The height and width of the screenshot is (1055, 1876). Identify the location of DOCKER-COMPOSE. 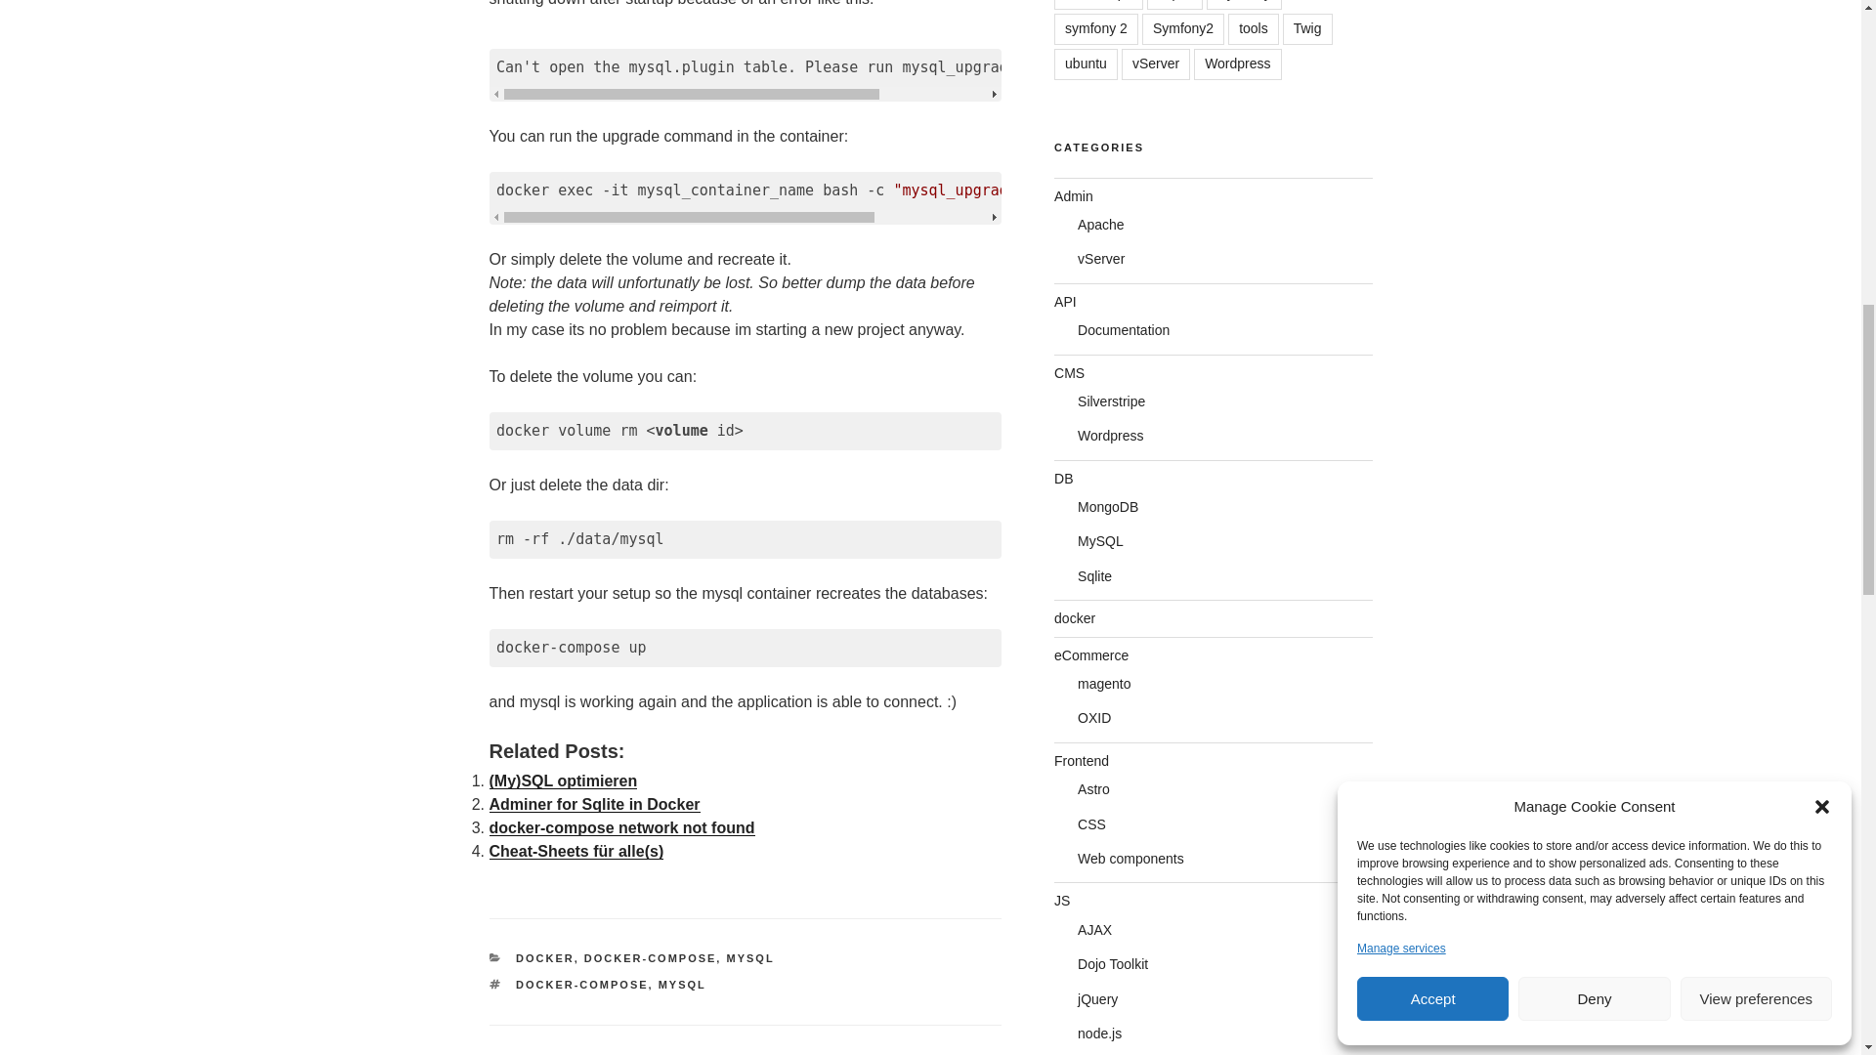
(650, 958).